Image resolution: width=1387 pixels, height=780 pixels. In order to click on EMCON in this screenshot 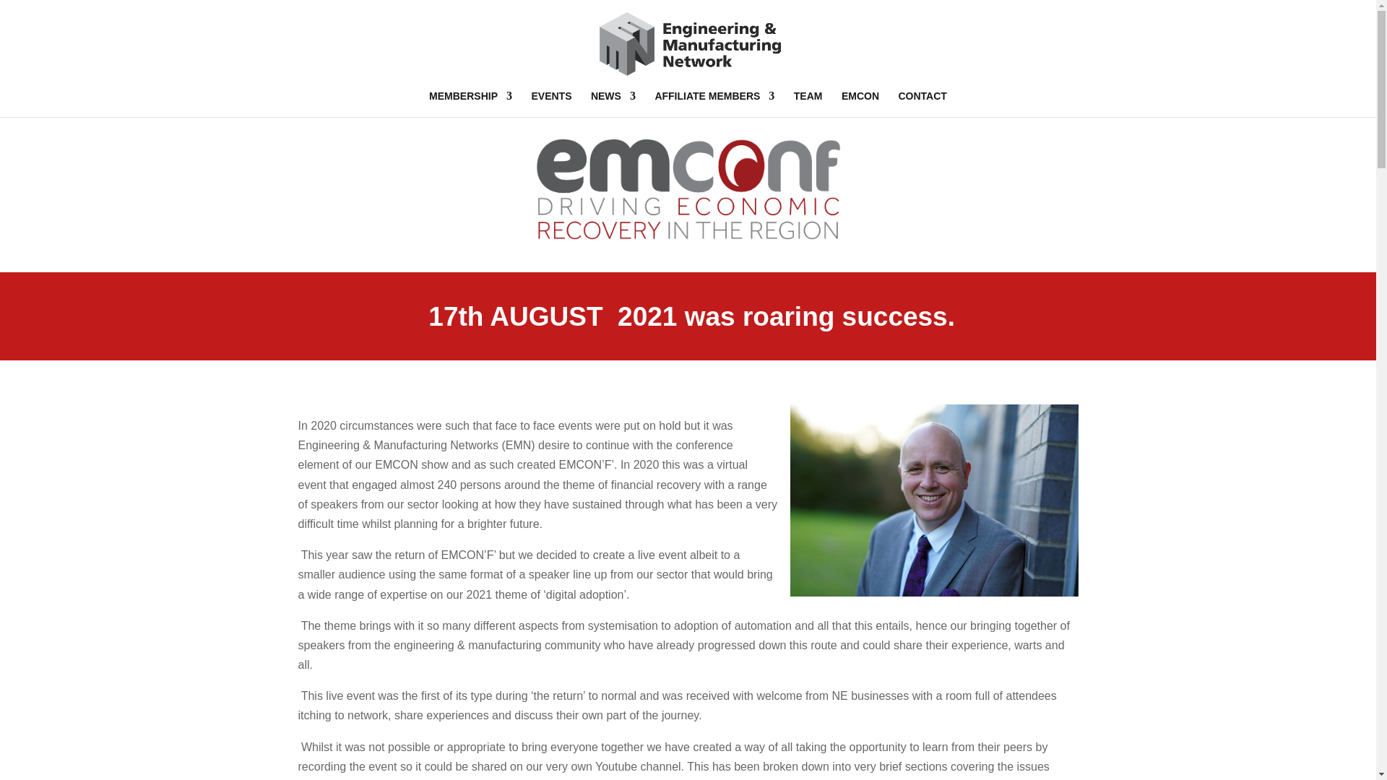, I will do `click(860, 104)`.